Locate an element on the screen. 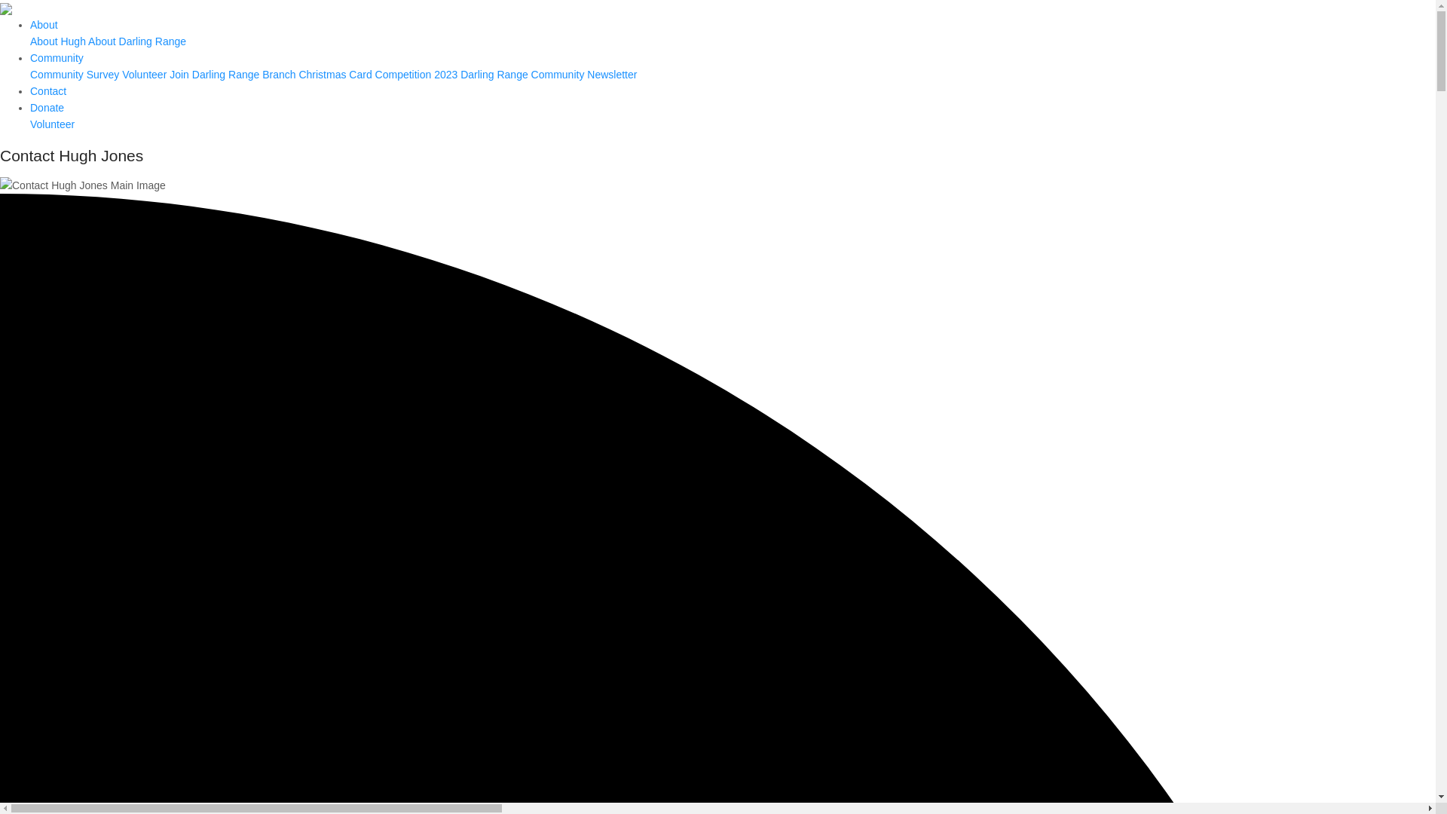  About Darling Range is located at coordinates (137, 41).